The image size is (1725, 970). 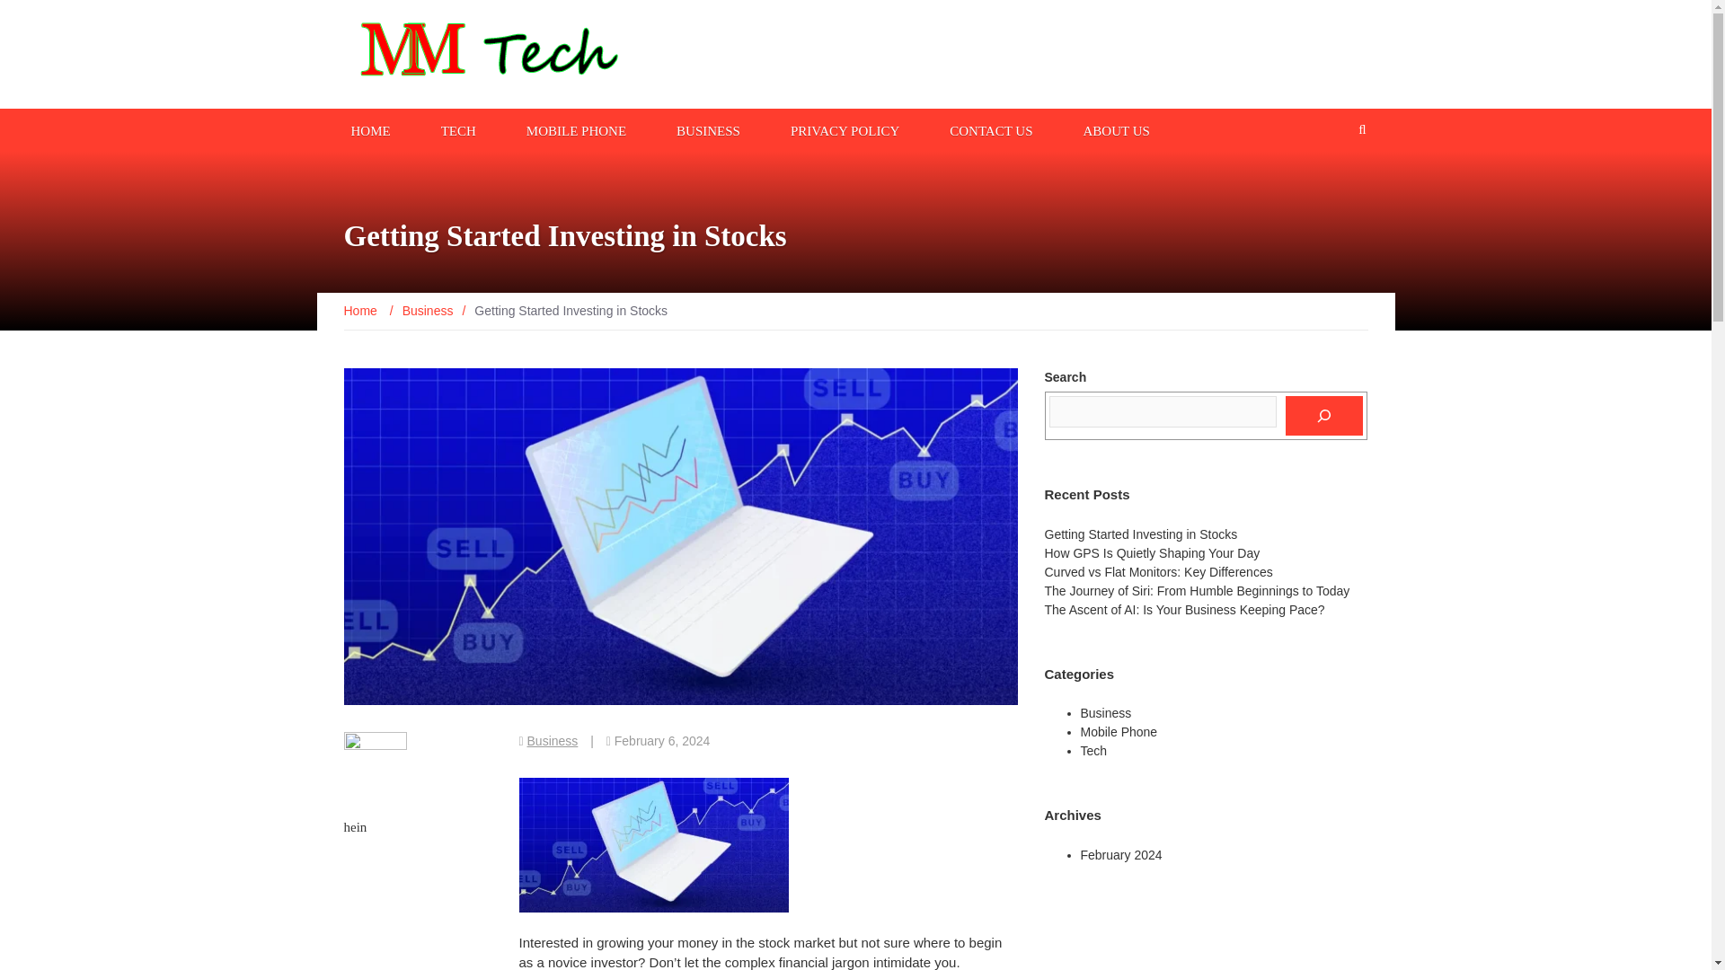 What do you see at coordinates (1117, 129) in the screenshot?
I see `ABOUT US` at bounding box center [1117, 129].